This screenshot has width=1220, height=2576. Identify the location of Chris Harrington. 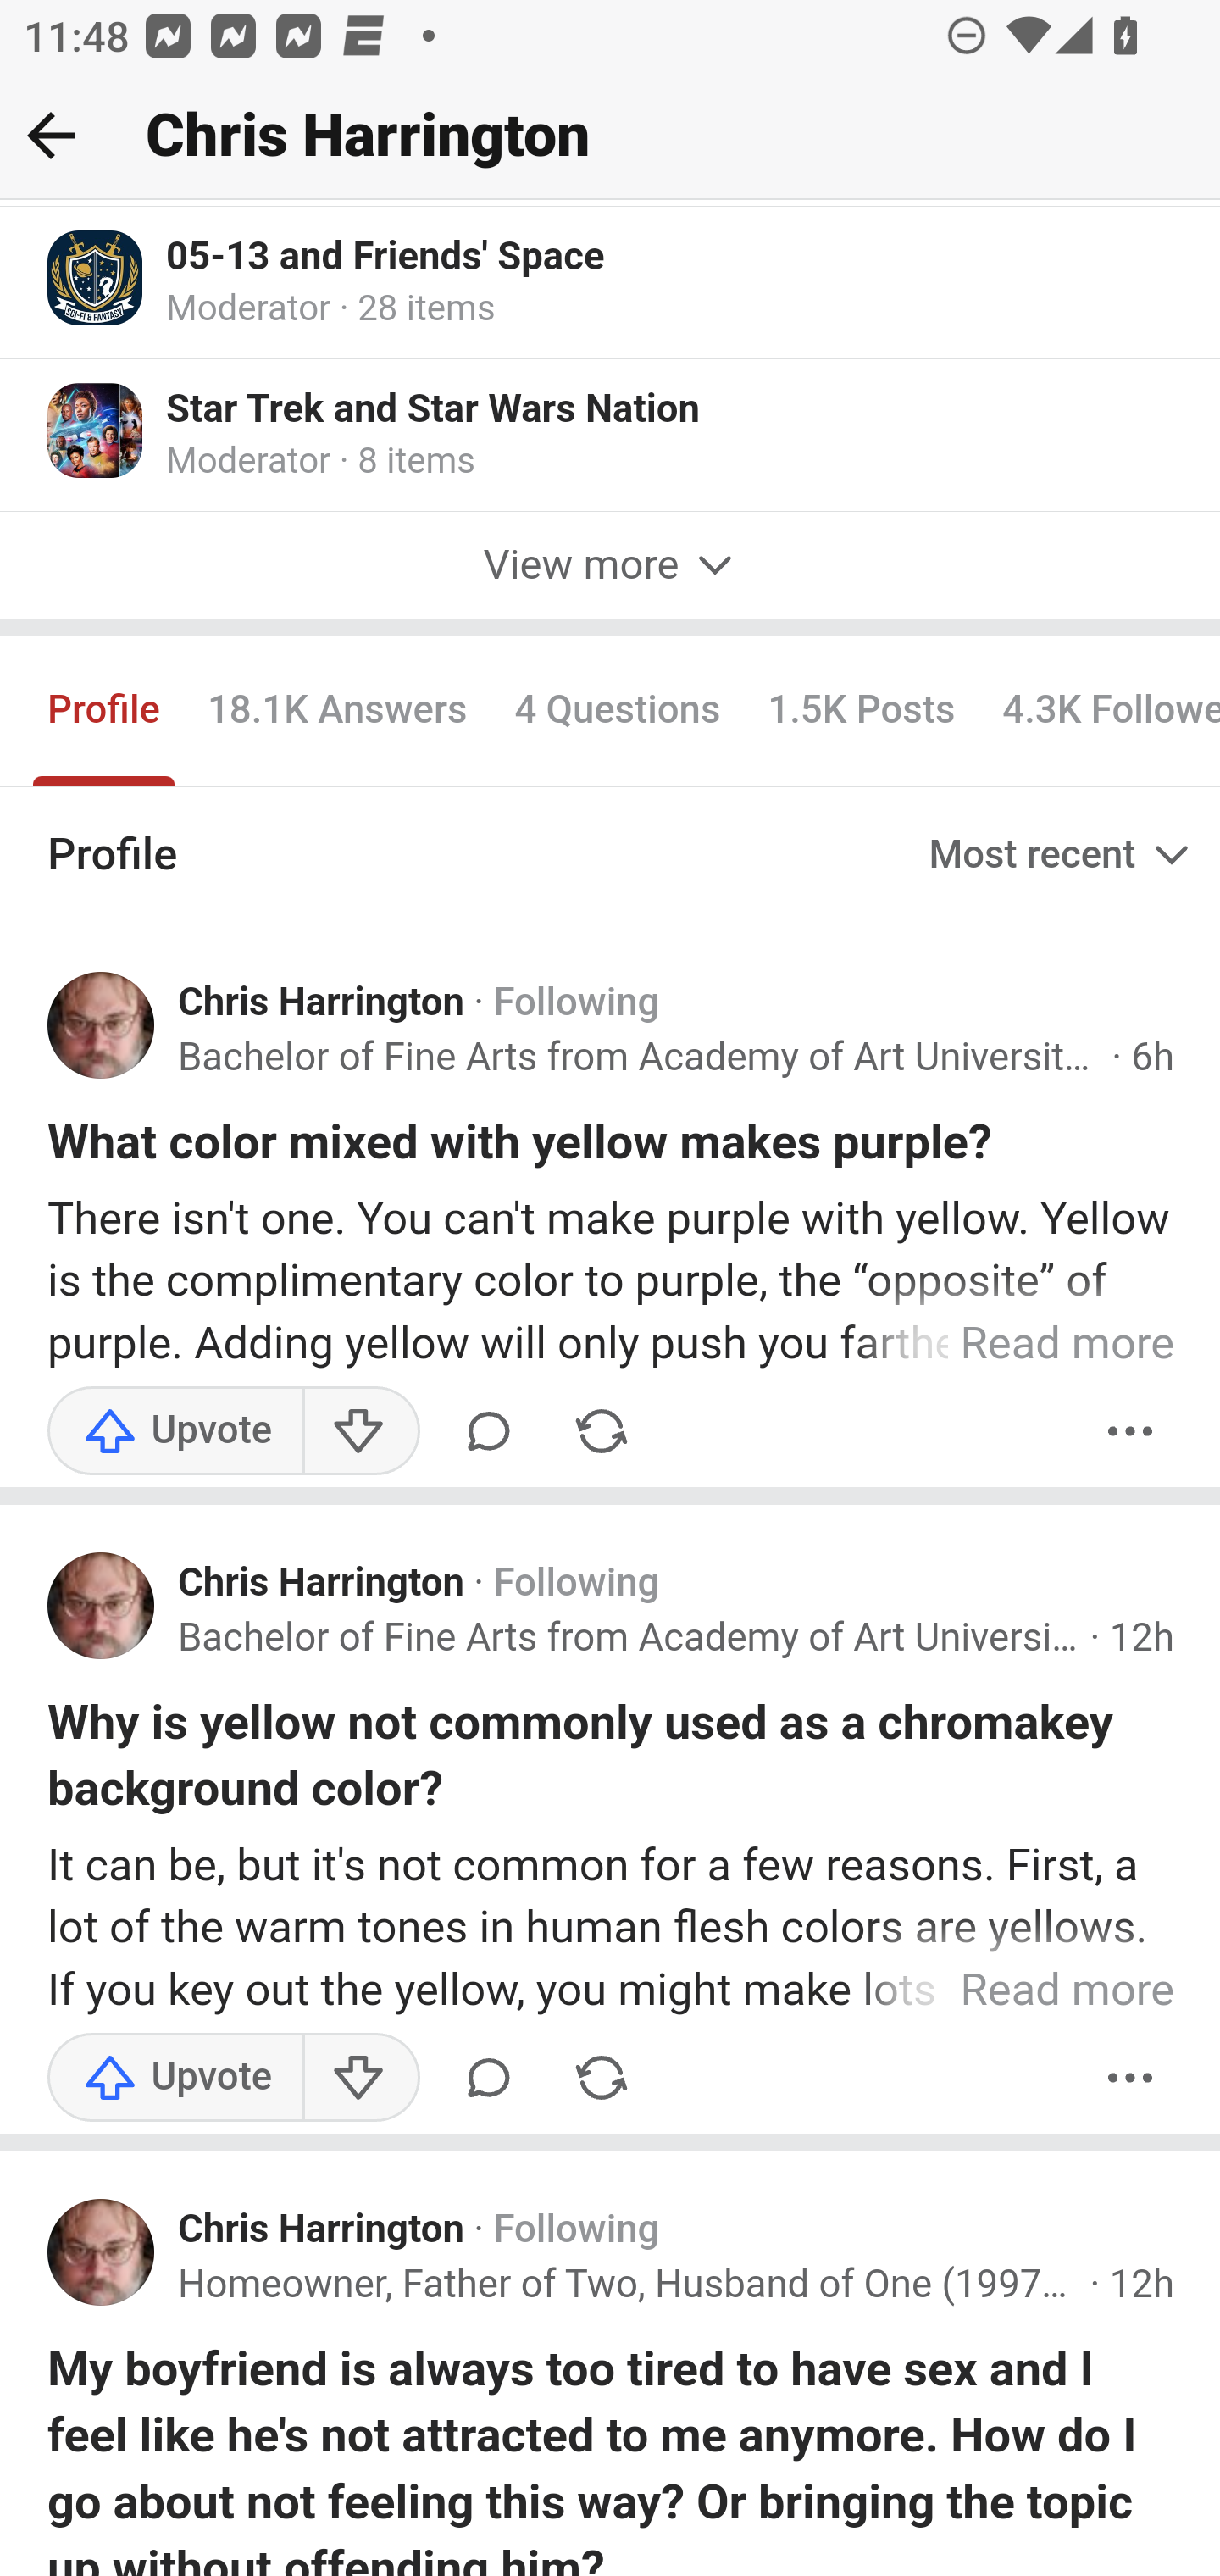
(321, 1586).